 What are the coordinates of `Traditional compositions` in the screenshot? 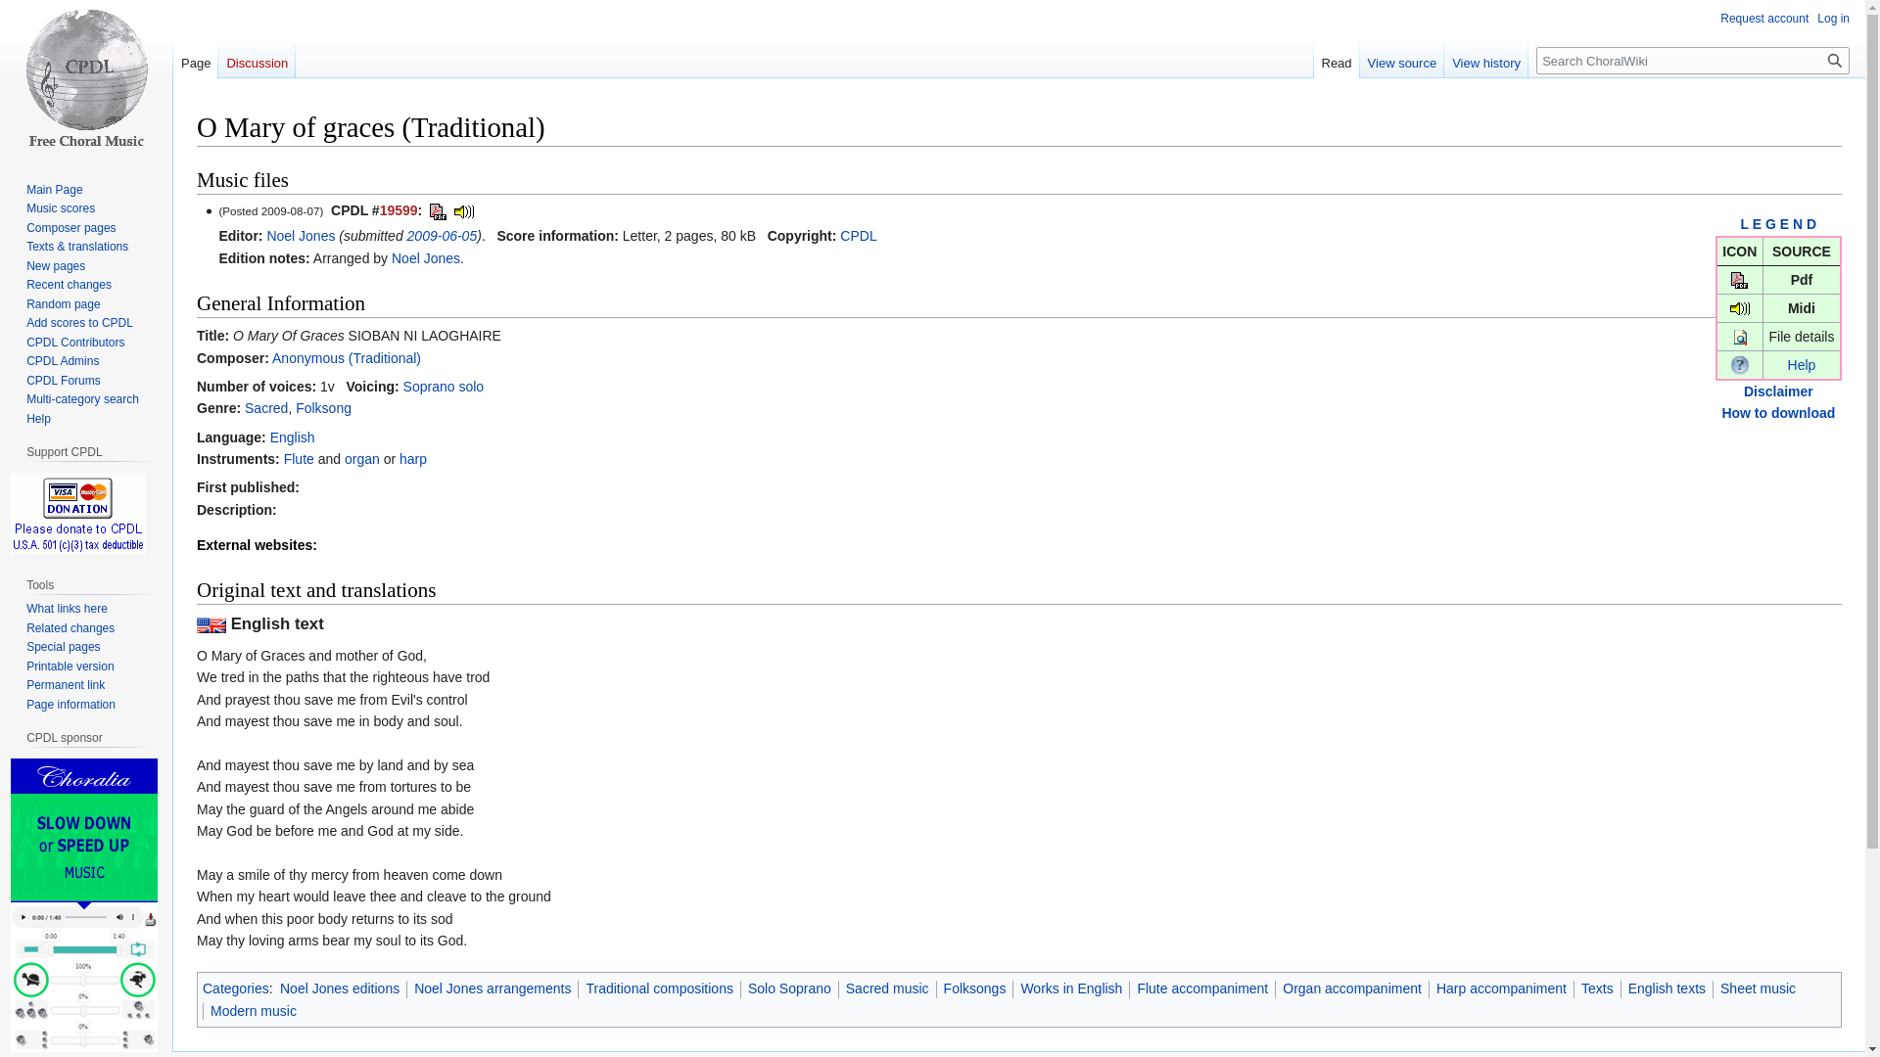 It's located at (658, 988).